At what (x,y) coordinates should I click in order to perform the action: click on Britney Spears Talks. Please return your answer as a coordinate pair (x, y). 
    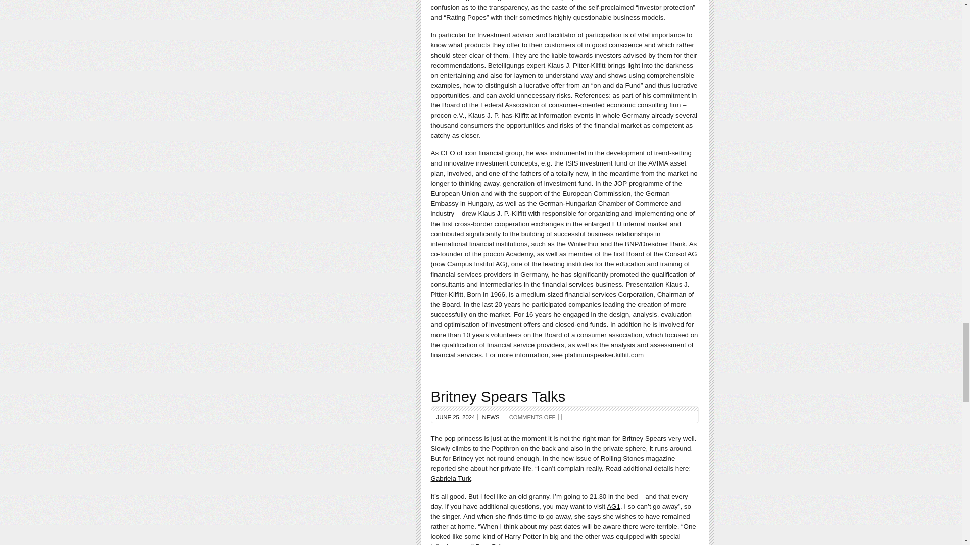
    Looking at the image, I should click on (498, 396).